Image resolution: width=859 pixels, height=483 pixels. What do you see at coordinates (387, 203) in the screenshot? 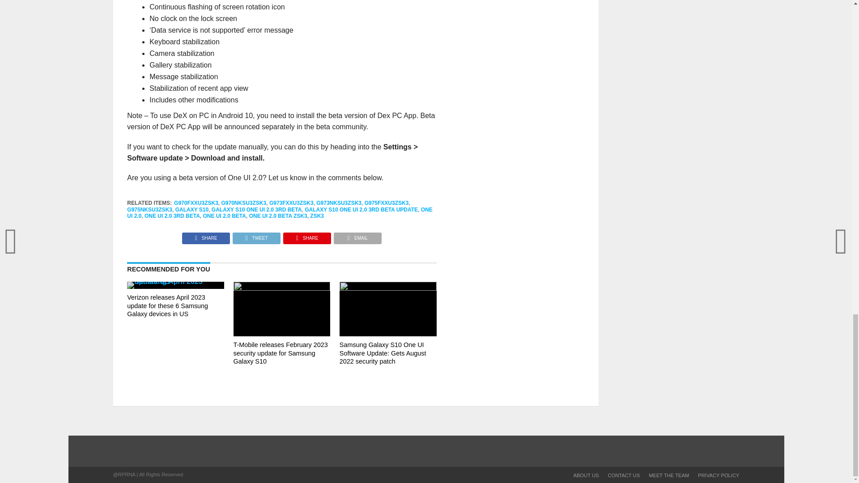
I see `G975FXXU3ZSK3` at bounding box center [387, 203].